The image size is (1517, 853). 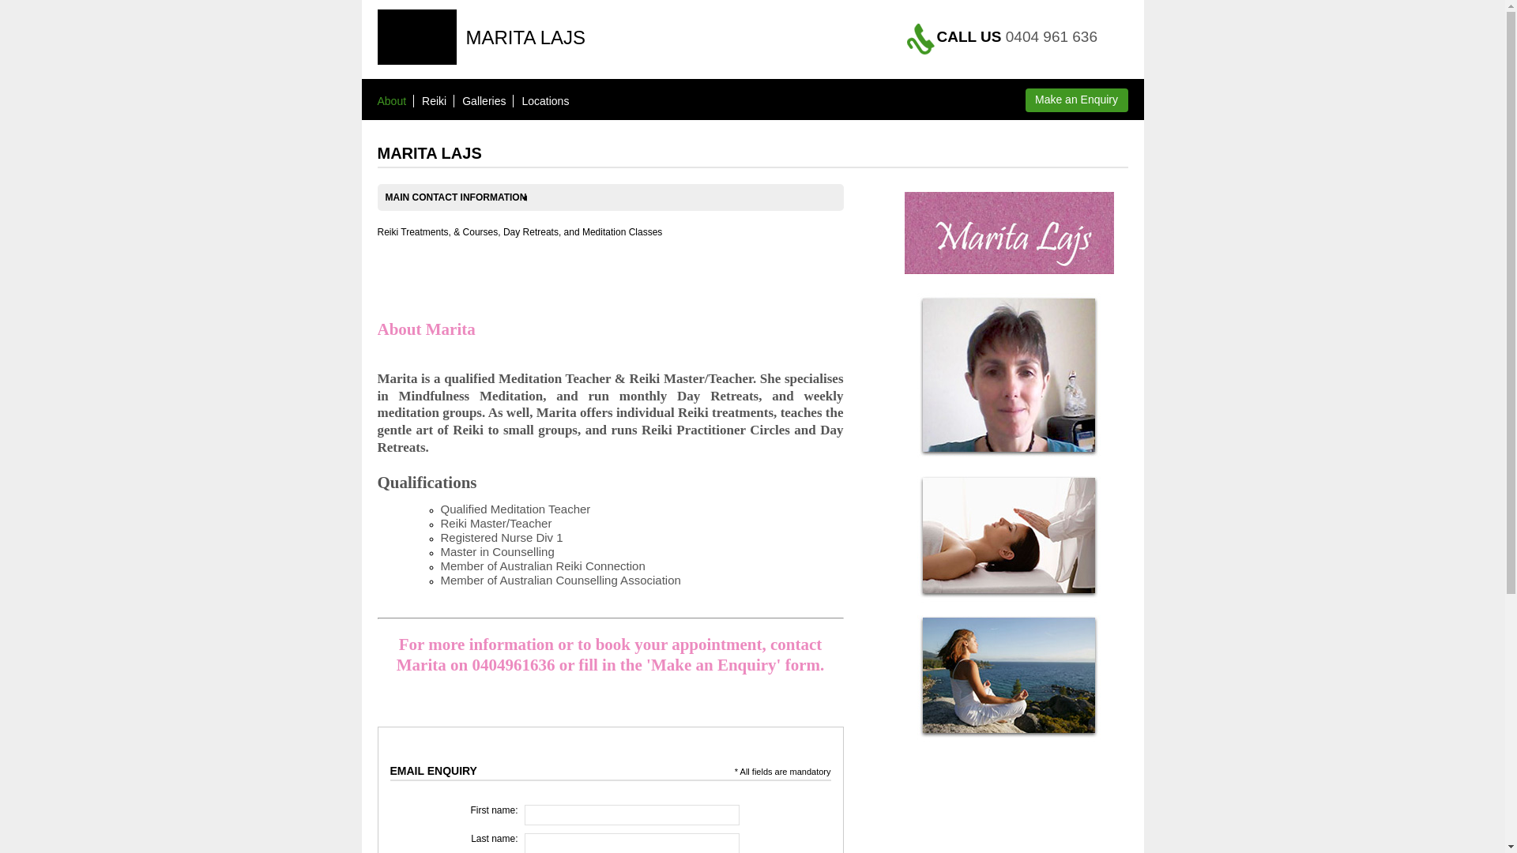 I want to click on Galleries, so click(x=484, y=101).